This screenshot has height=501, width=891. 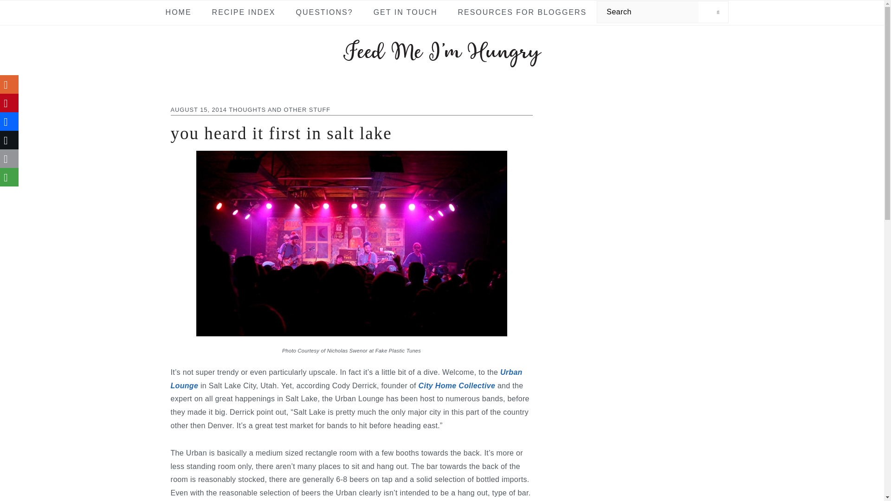 What do you see at coordinates (324, 12) in the screenshot?
I see `QUESTIONS?` at bounding box center [324, 12].